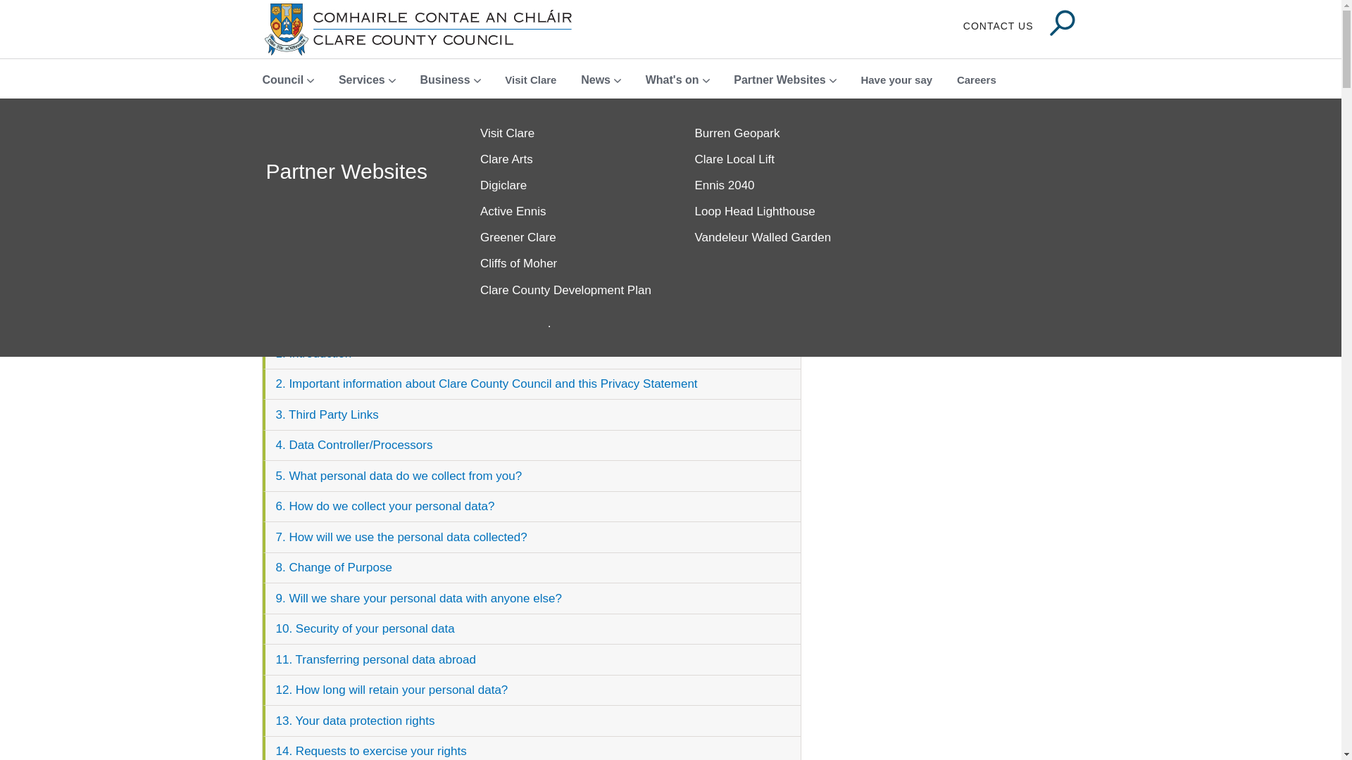 The height and width of the screenshot is (760, 1352). What do you see at coordinates (566, 160) in the screenshot?
I see `Customer services` at bounding box center [566, 160].